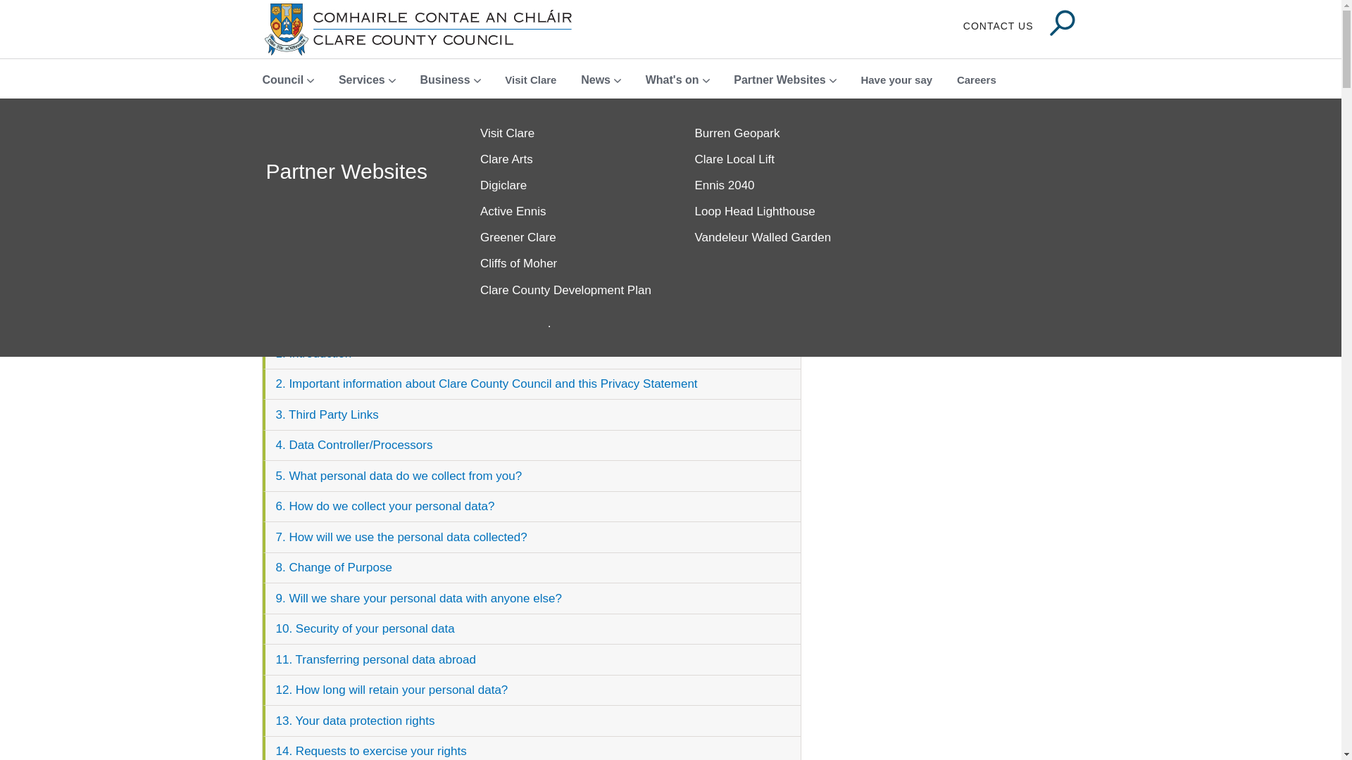 The height and width of the screenshot is (760, 1352). What do you see at coordinates (566, 160) in the screenshot?
I see `Customer services` at bounding box center [566, 160].